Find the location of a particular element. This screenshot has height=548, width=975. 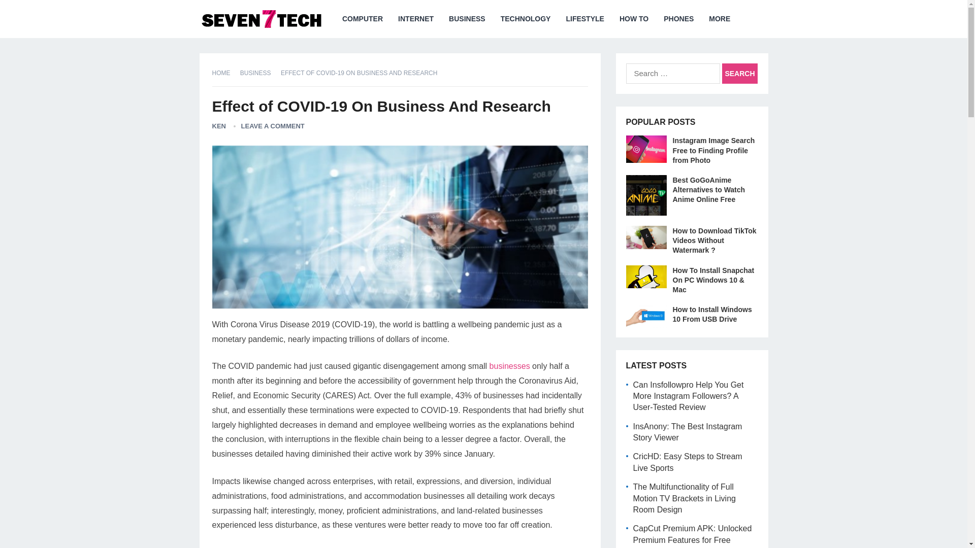

Search is located at coordinates (739, 74).